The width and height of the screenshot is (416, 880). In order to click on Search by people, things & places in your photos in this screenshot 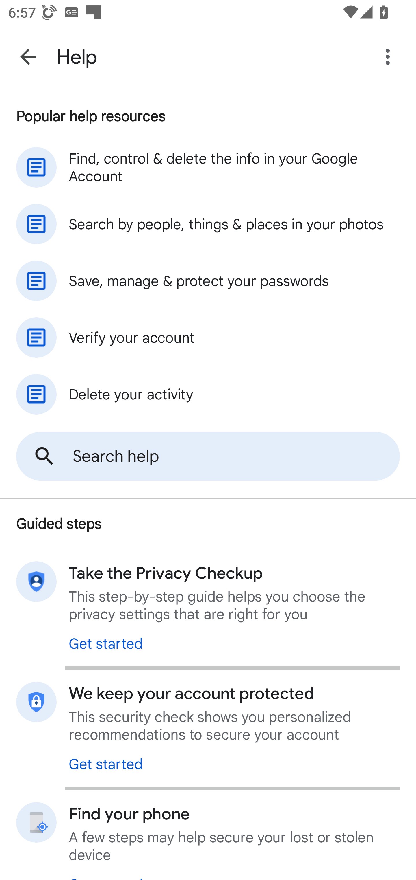, I will do `click(208, 224)`.